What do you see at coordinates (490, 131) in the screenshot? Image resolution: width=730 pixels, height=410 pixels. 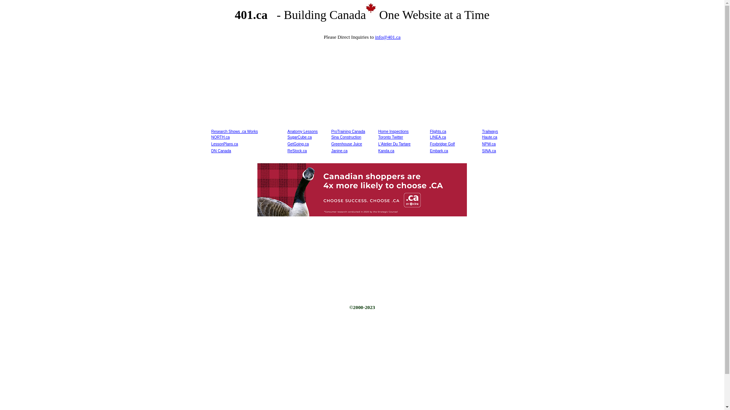 I see `Trailways` at bounding box center [490, 131].